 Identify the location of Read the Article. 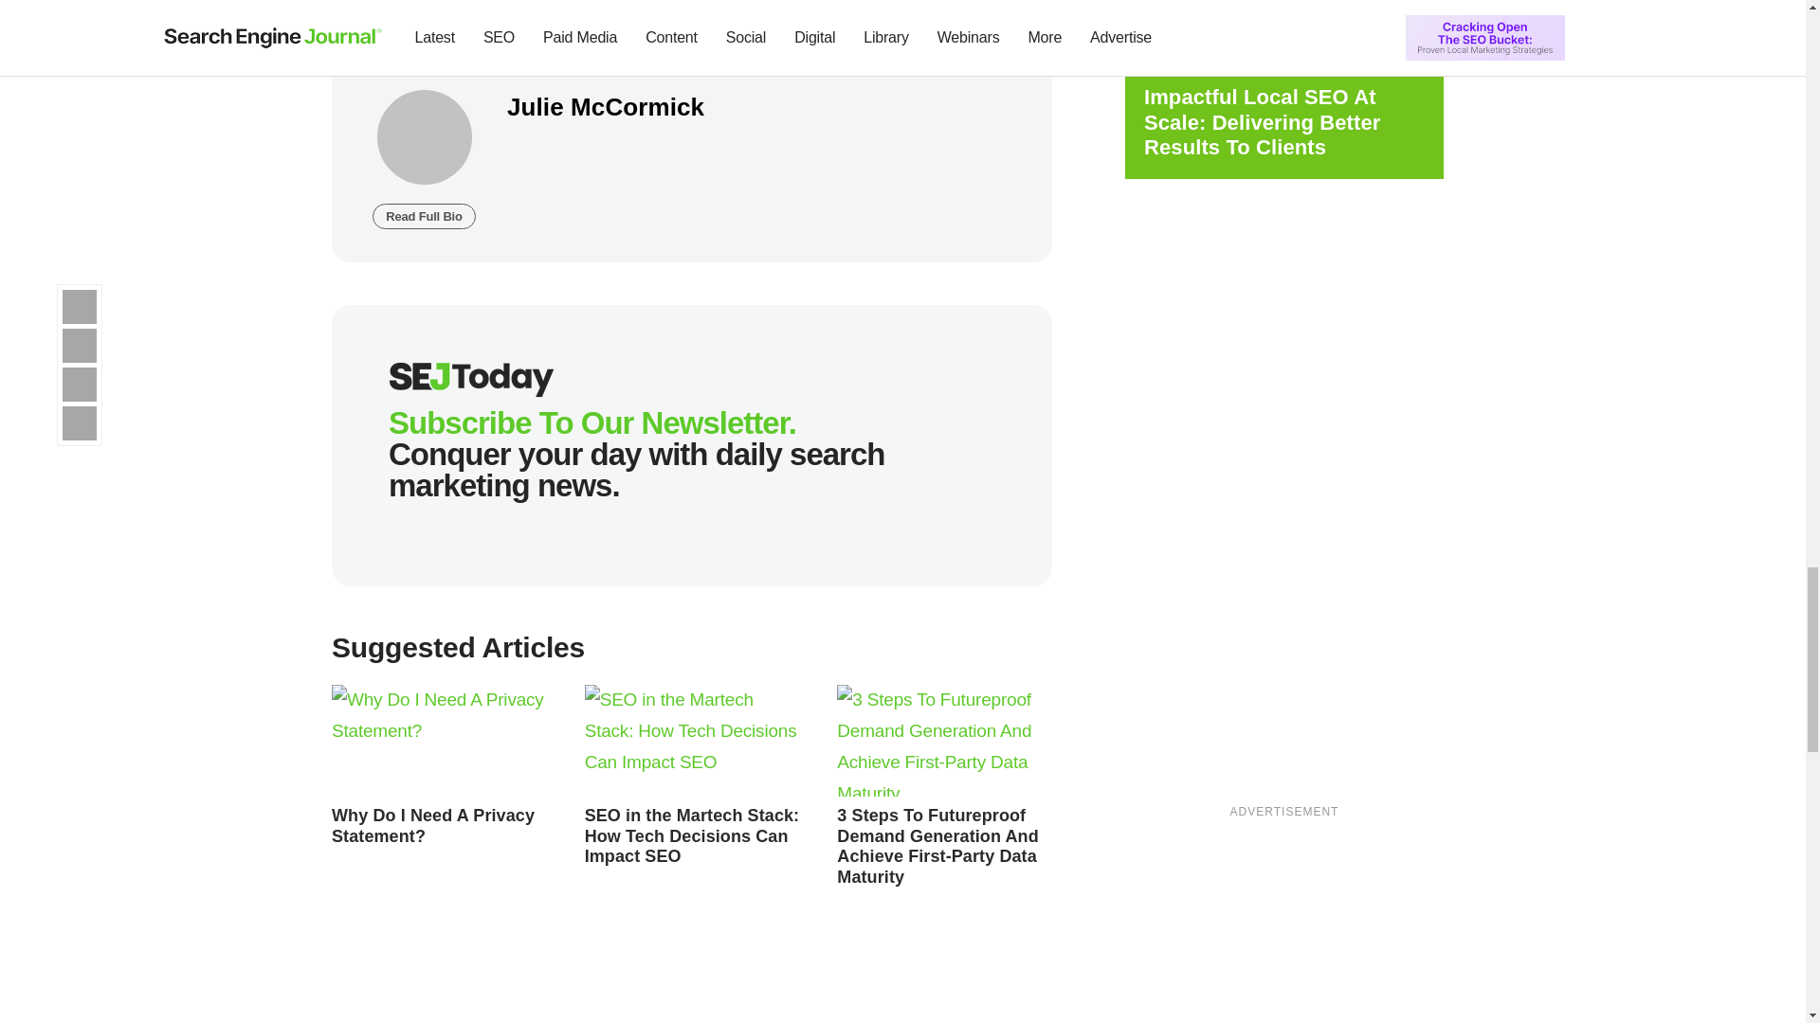
(432, 826).